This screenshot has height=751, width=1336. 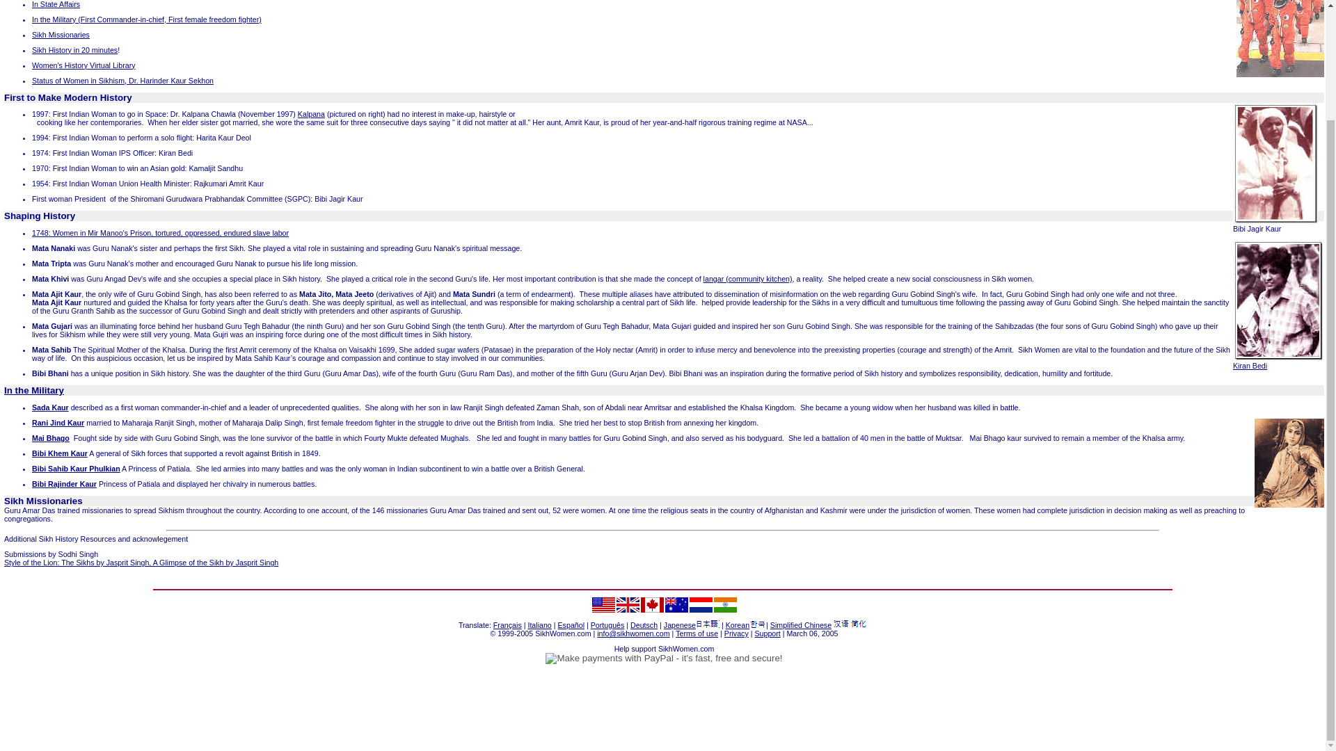 What do you see at coordinates (1250, 366) in the screenshot?
I see `Kiran Bedi` at bounding box center [1250, 366].